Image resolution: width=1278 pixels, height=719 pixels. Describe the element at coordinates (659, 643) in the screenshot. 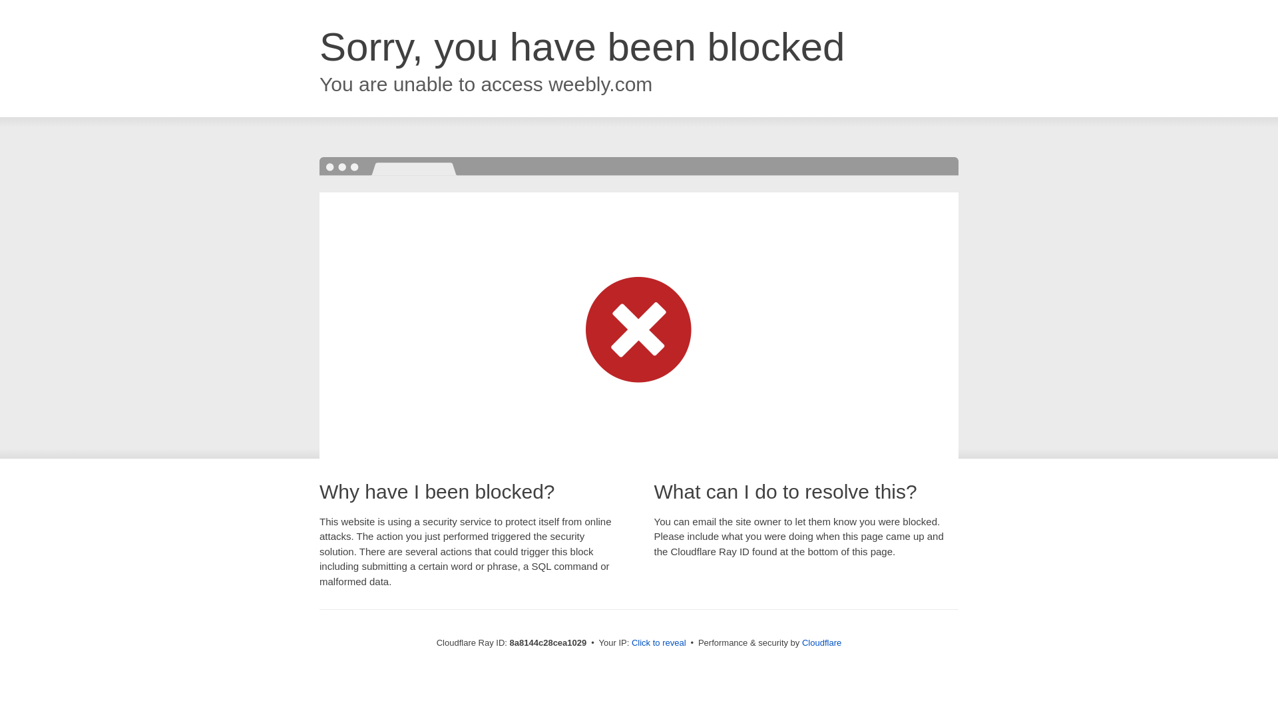

I see `Click to reveal` at that location.